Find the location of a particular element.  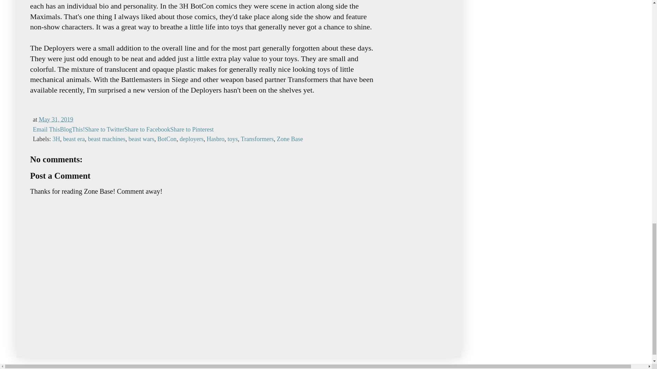

Share to Pinterest is located at coordinates (192, 129).